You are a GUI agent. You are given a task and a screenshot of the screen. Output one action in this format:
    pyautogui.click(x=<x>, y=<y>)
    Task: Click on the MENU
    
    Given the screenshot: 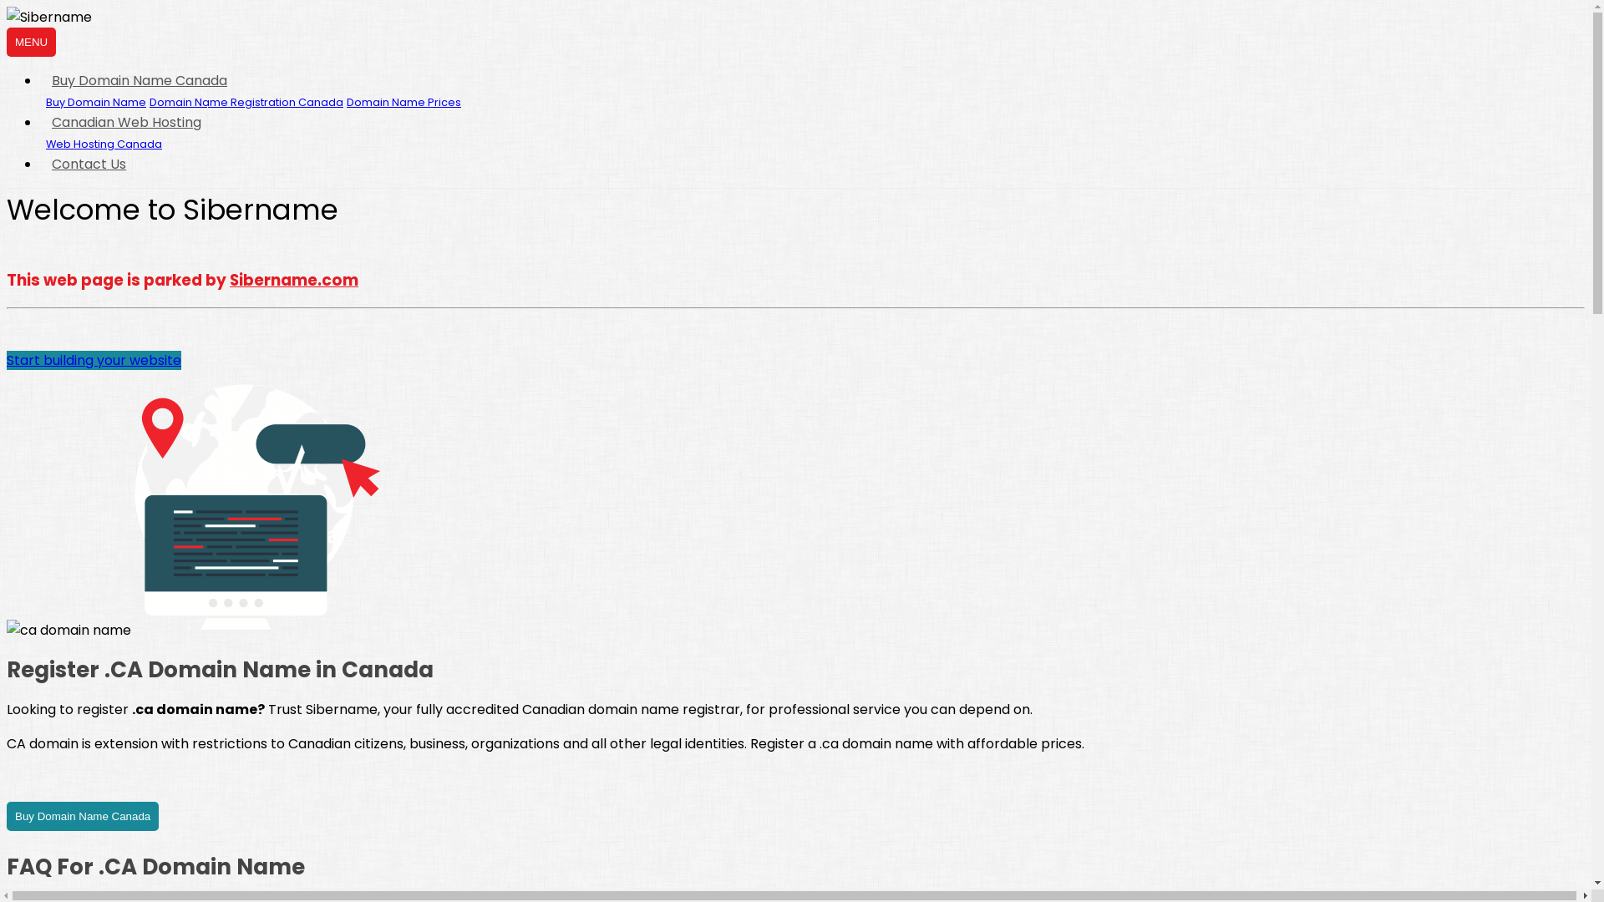 What is the action you would take?
    pyautogui.click(x=32, y=42)
    